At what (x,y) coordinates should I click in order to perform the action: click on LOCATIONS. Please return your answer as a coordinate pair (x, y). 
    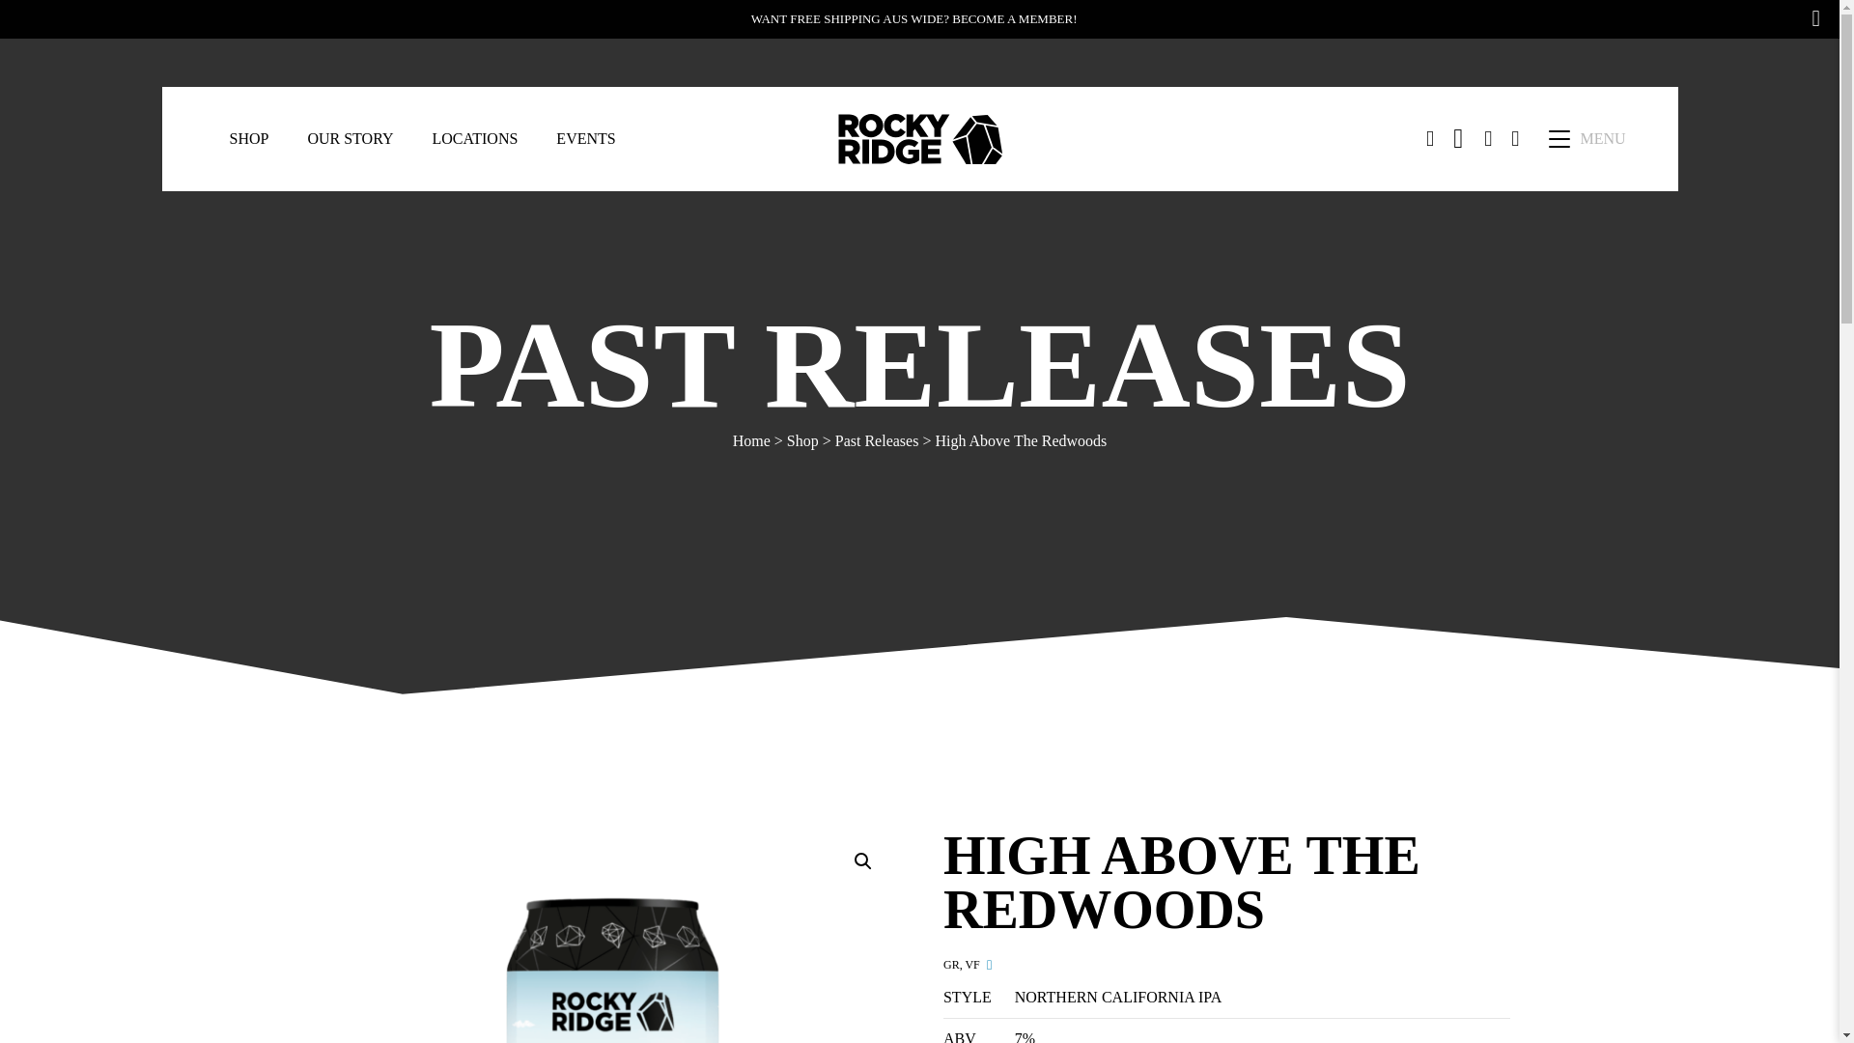
    Looking at the image, I should click on (474, 138).